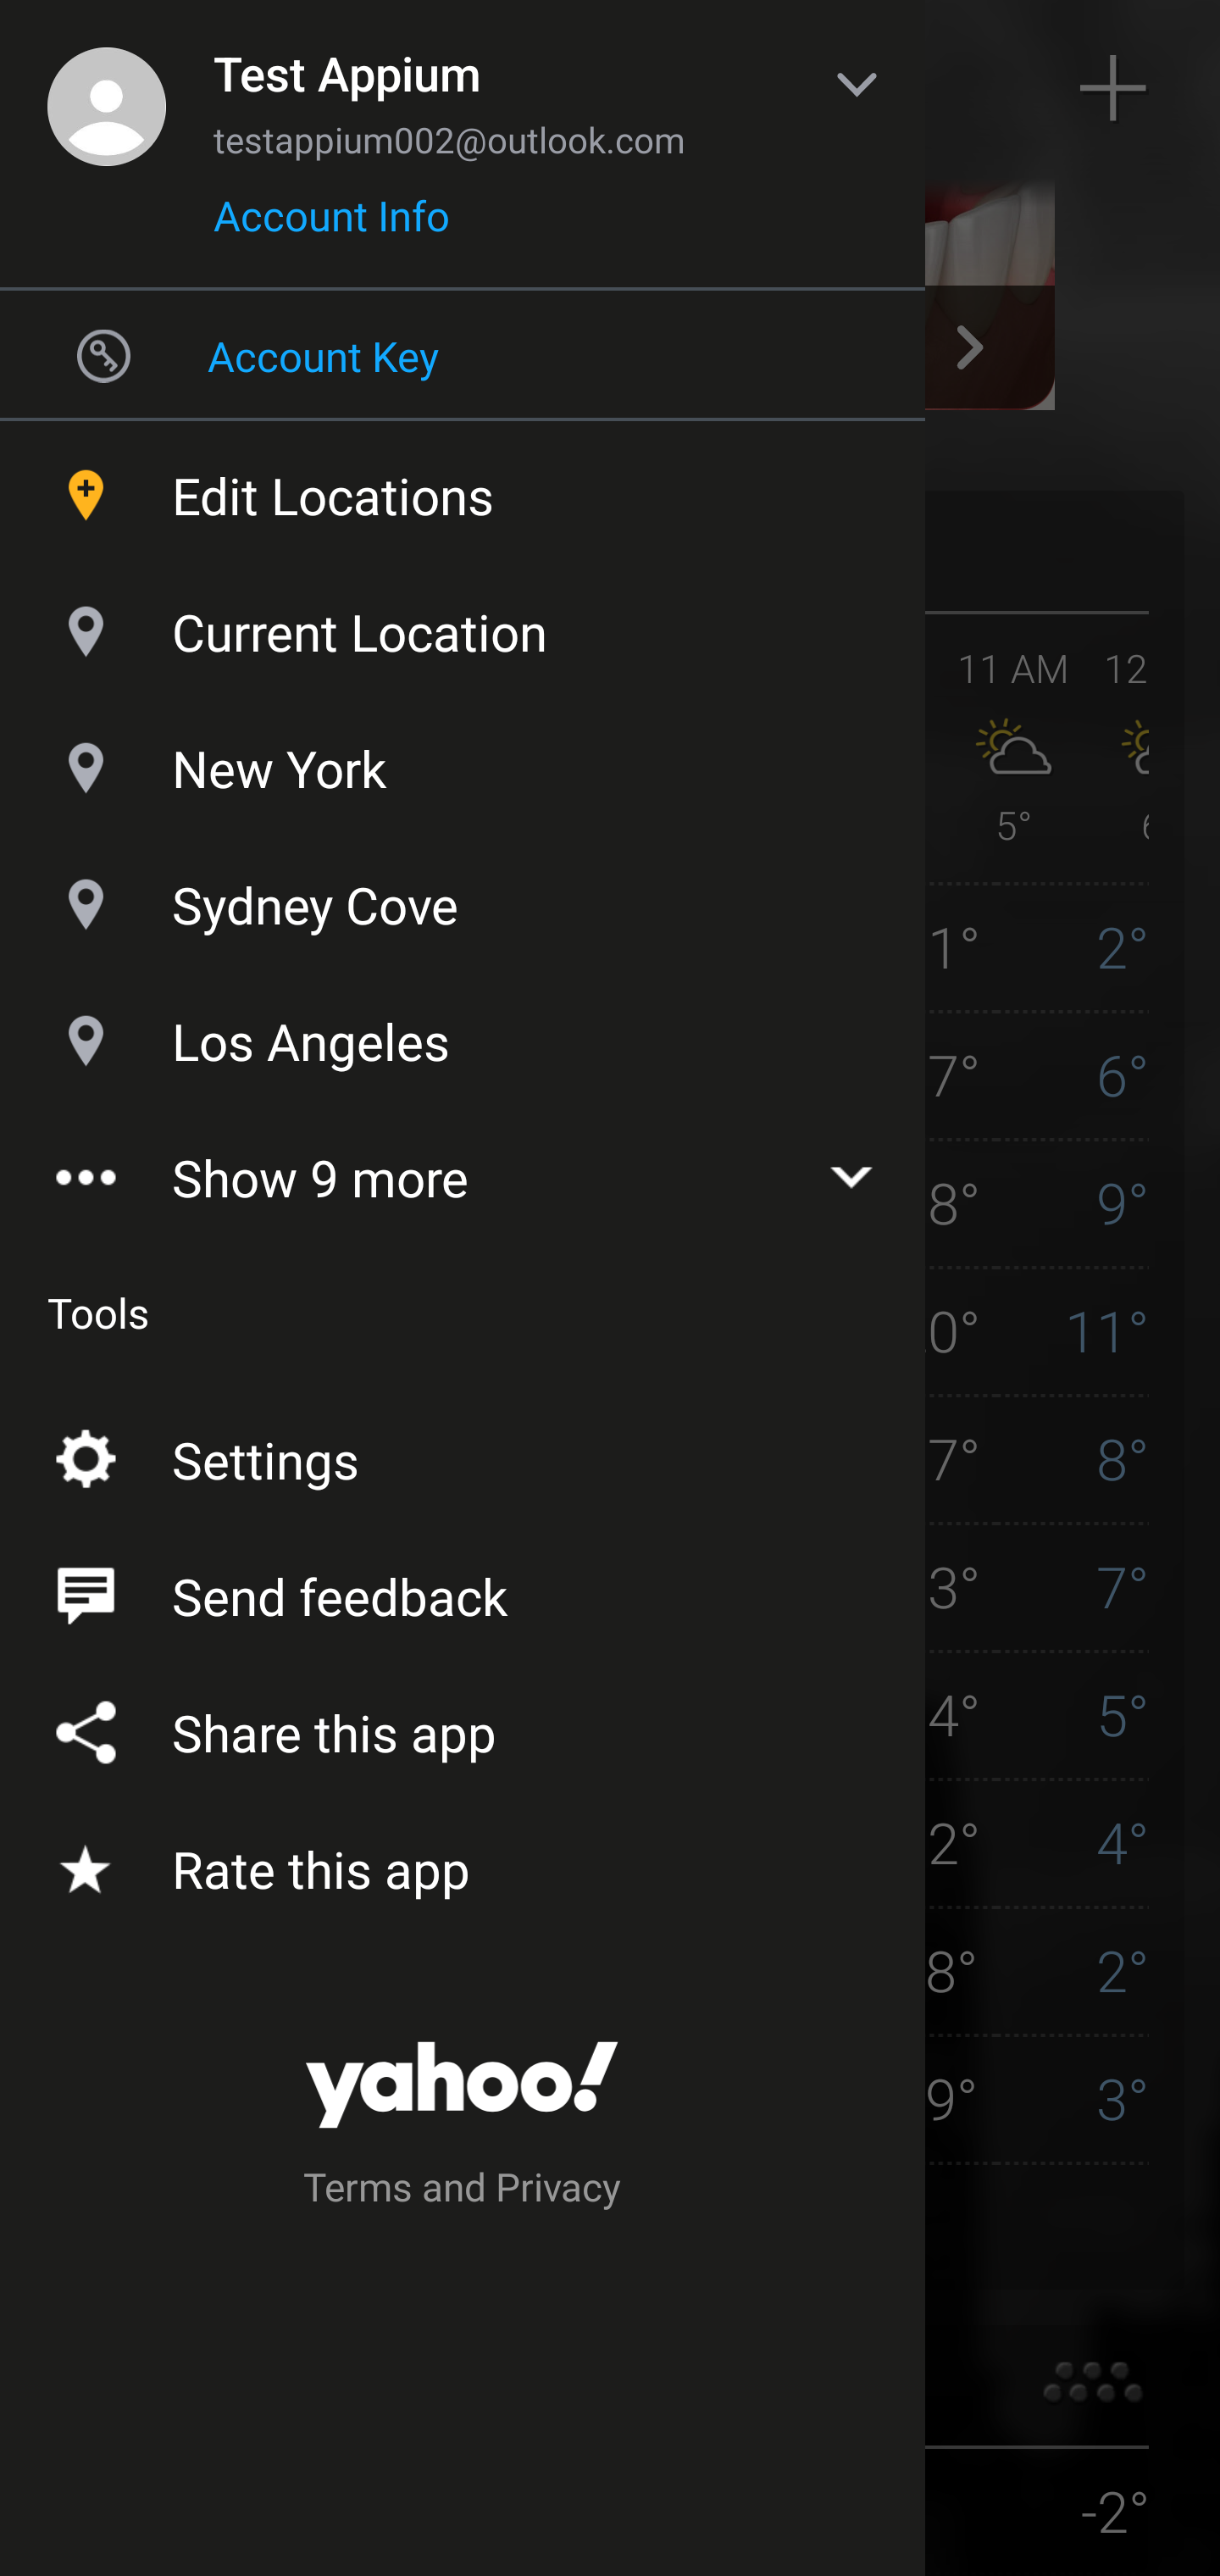 Image resolution: width=1220 pixels, height=2576 pixels. Describe the element at coordinates (463, 2191) in the screenshot. I see `Terms and Privacy Terms and privacy button` at that location.